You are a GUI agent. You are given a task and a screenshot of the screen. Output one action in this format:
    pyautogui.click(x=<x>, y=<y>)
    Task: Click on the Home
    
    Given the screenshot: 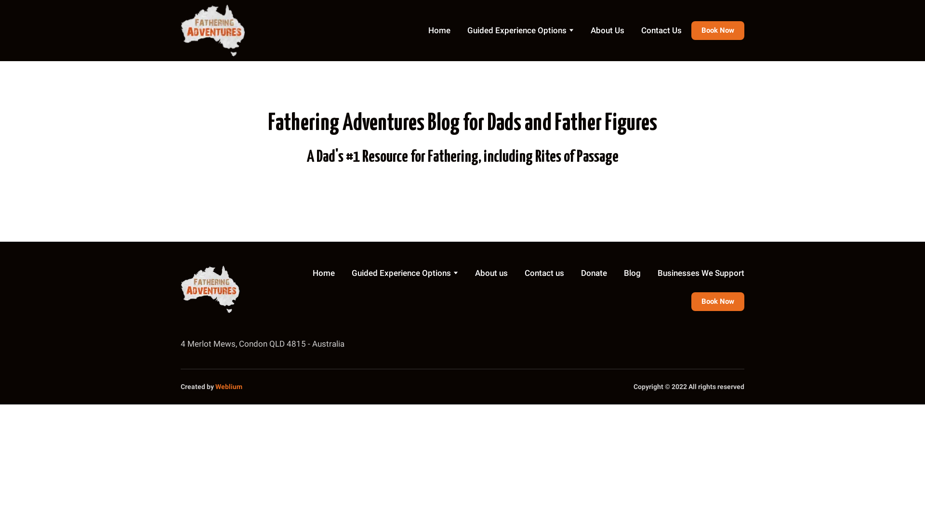 What is the action you would take?
    pyautogui.click(x=324, y=273)
    